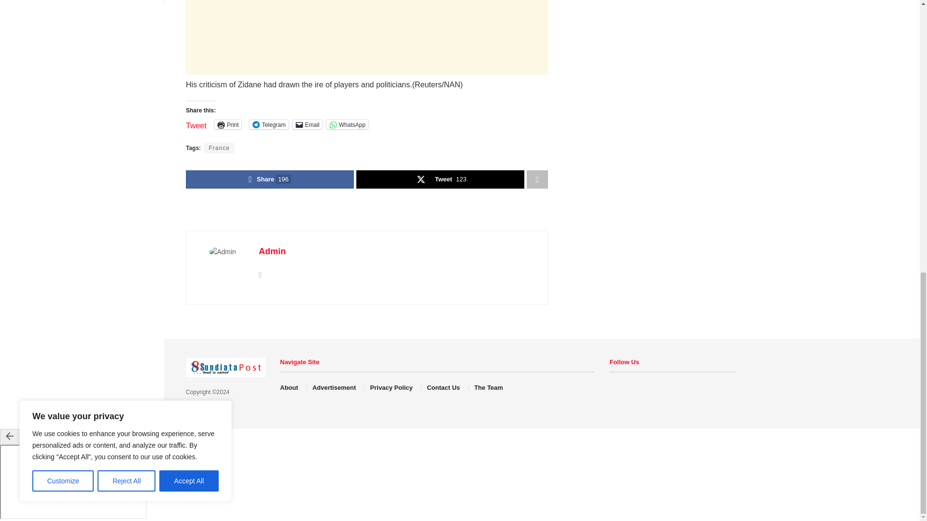 The height and width of the screenshot is (521, 927). I want to click on Click to print, so click(228, 124).